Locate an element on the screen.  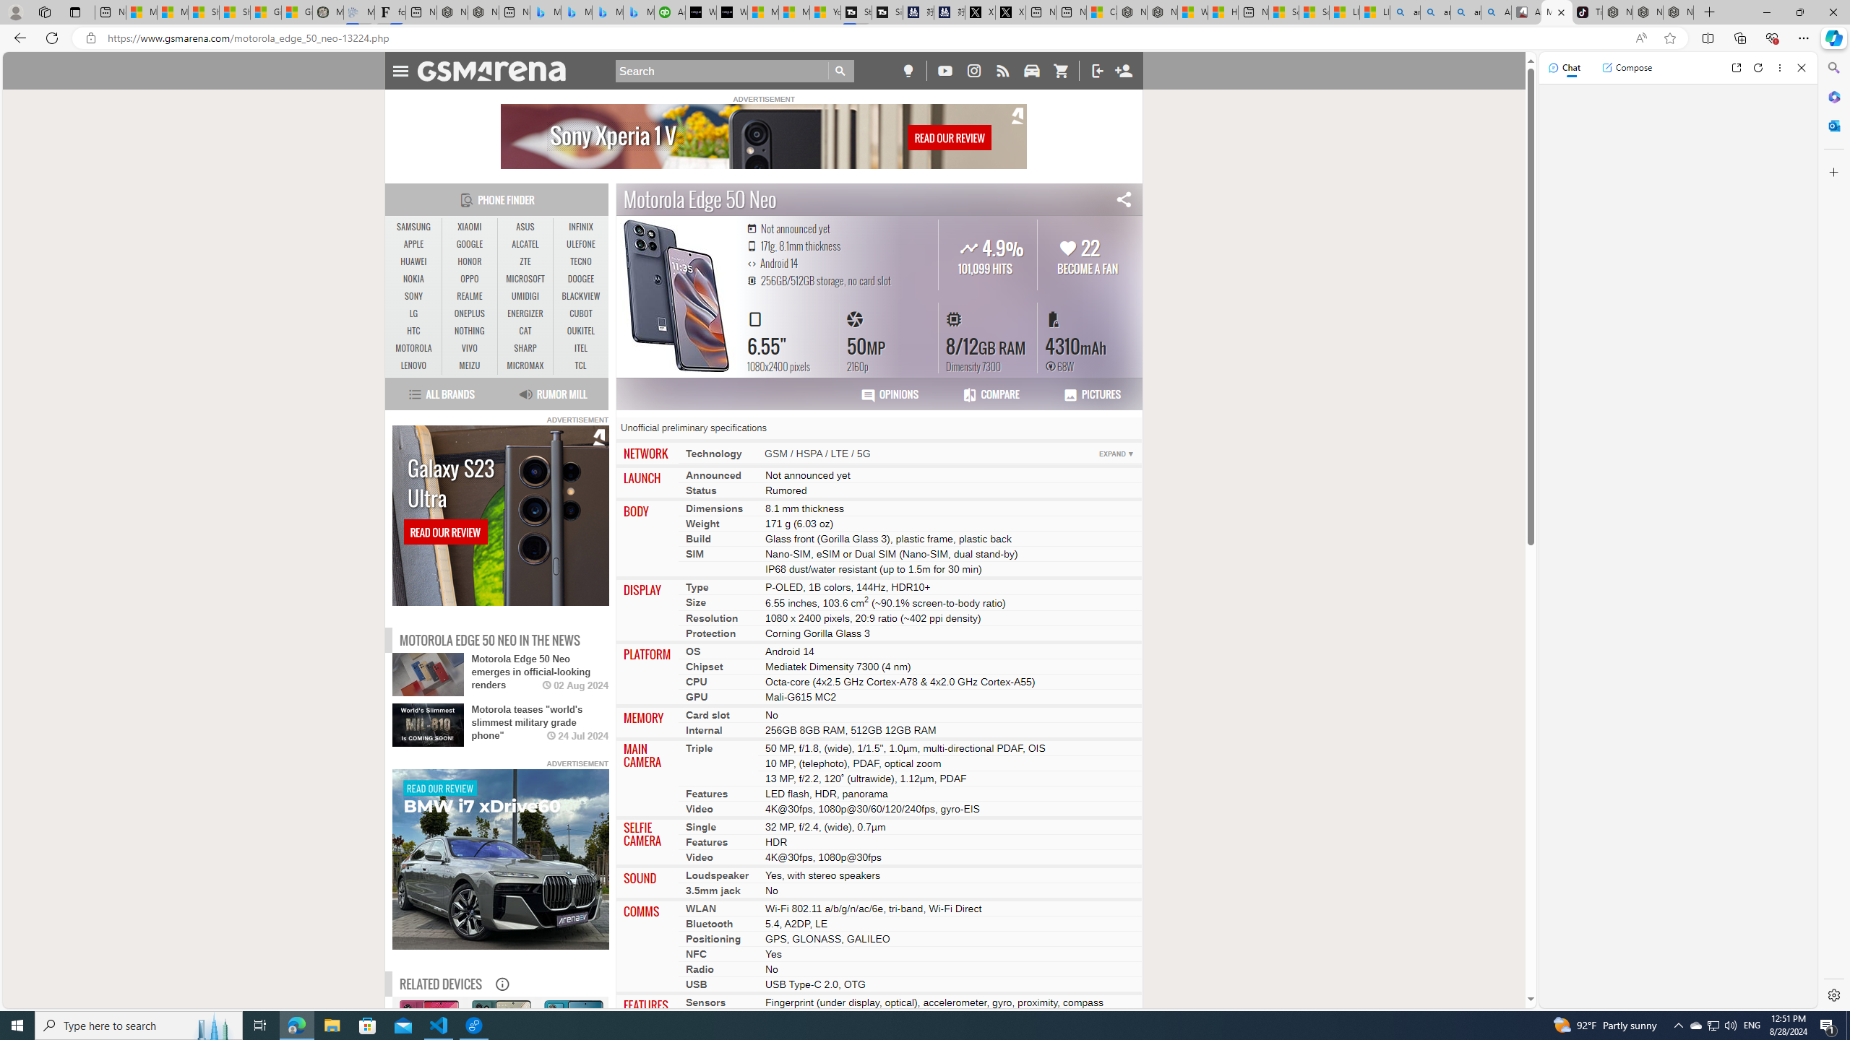
GOOGLE is located at coordinates (470, 244).